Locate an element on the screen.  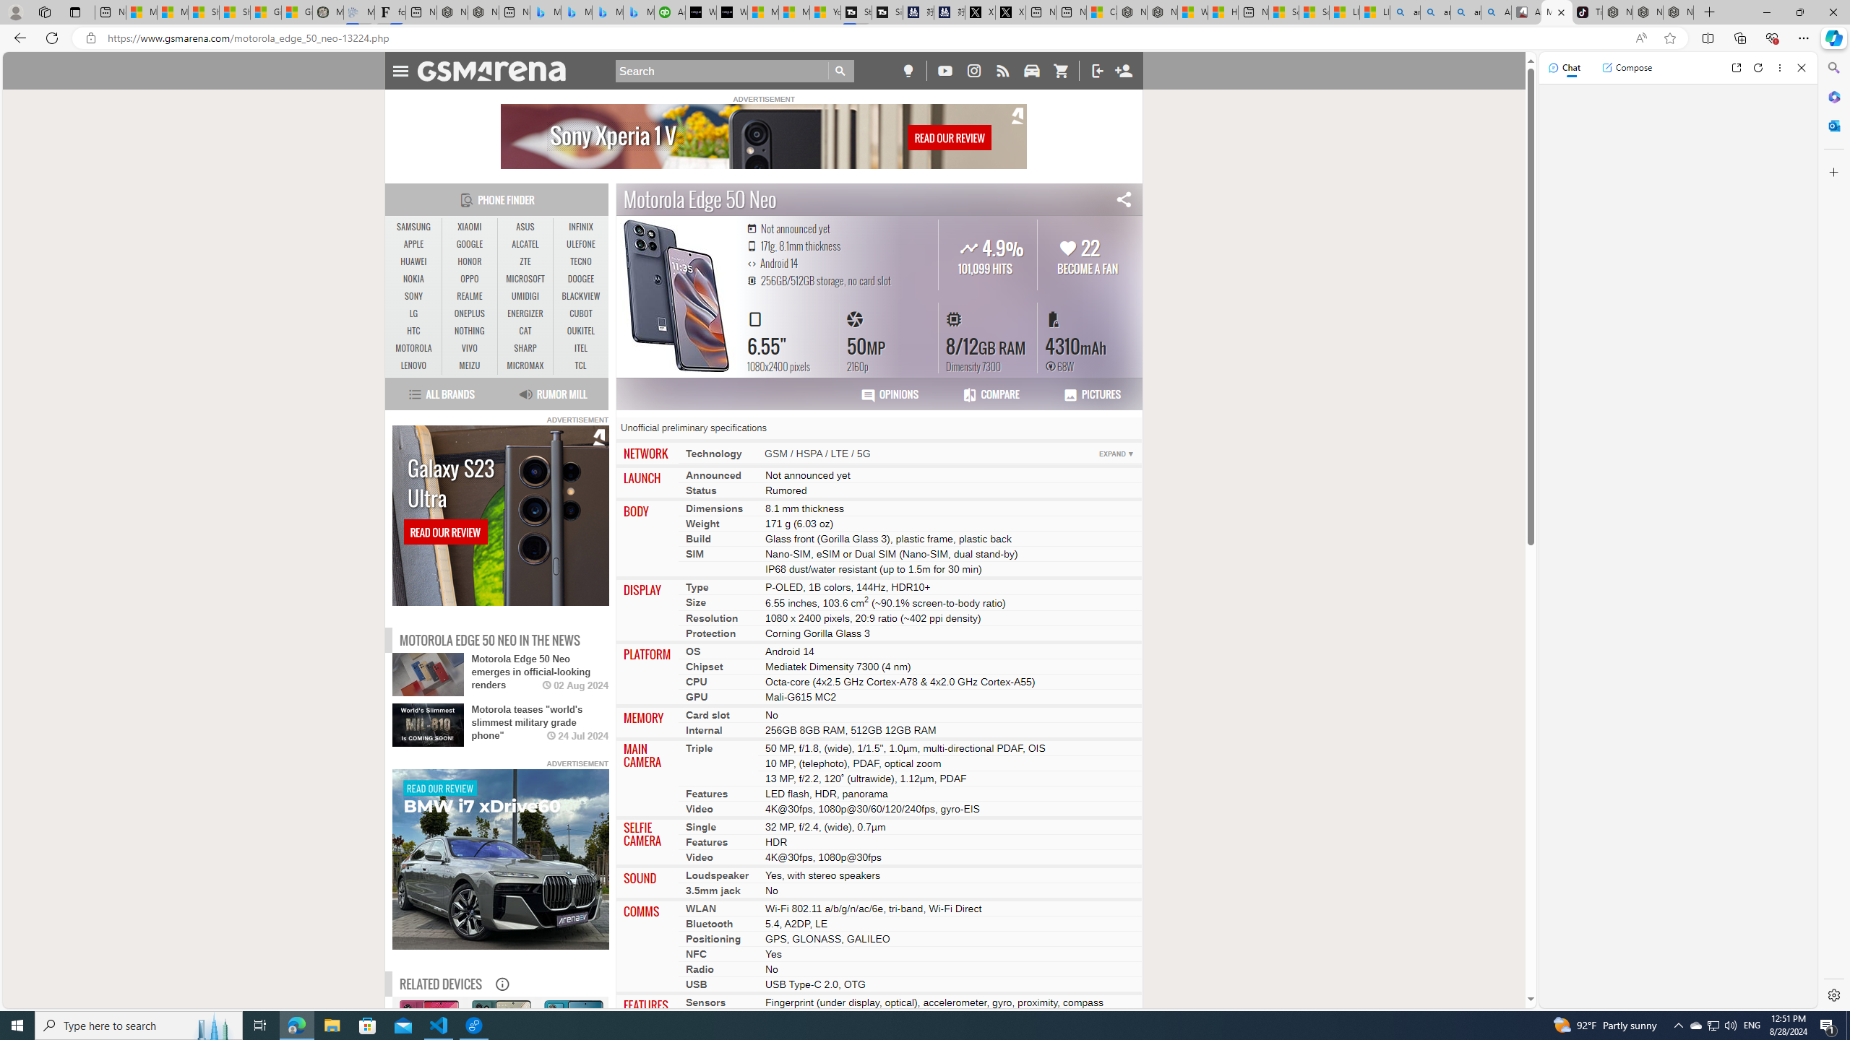
GOOGLE is located at coordinates (470, 244).